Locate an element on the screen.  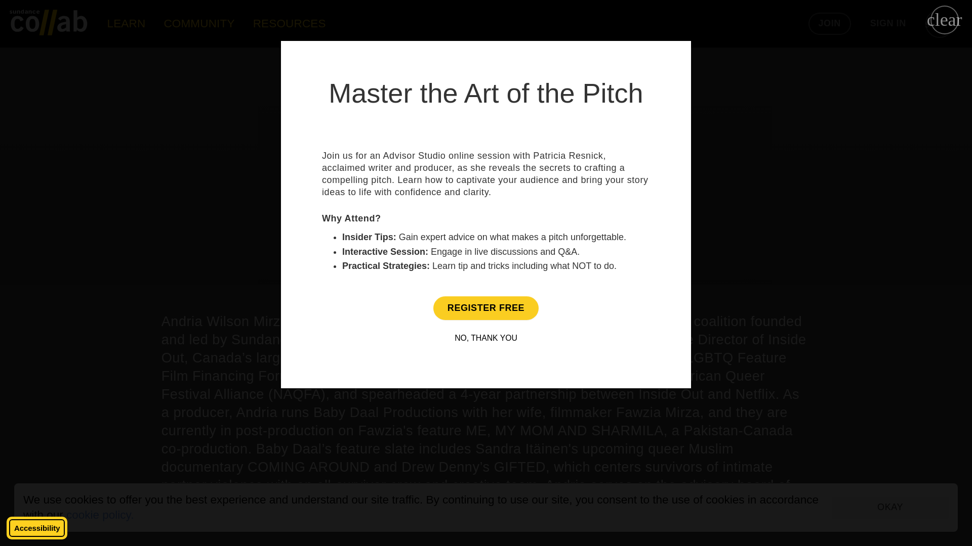
OKAY is located at coordinates (890, 507).